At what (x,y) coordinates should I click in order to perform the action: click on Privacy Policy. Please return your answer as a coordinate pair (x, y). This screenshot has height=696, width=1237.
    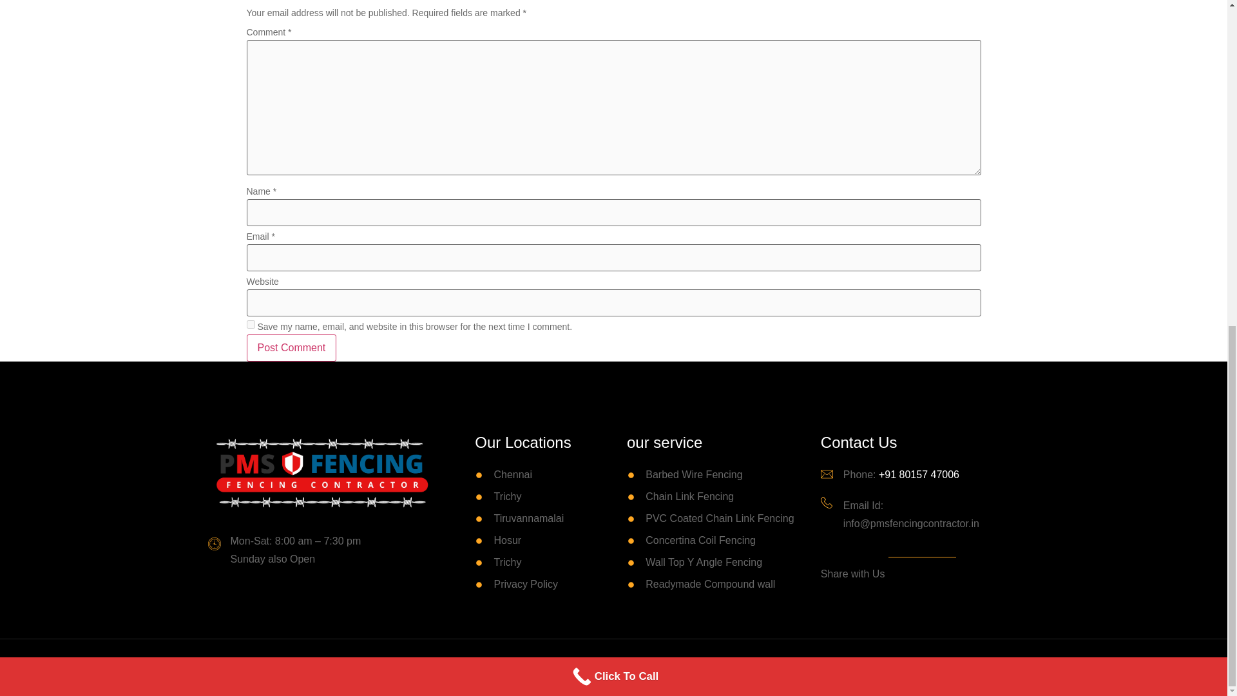
    Looking at the image, I should click on (530, 585).